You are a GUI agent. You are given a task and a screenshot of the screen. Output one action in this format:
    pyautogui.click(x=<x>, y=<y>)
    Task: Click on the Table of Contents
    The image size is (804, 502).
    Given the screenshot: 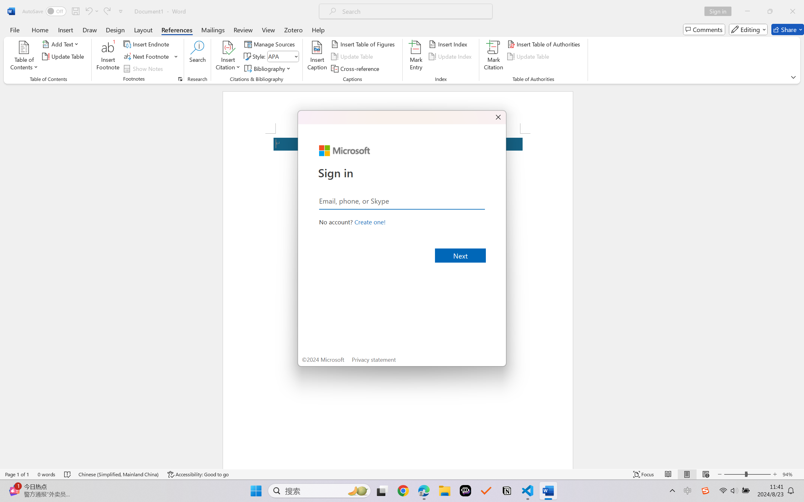 What is the action you would take?
    pyautogui.click(x=24, y=56)
    